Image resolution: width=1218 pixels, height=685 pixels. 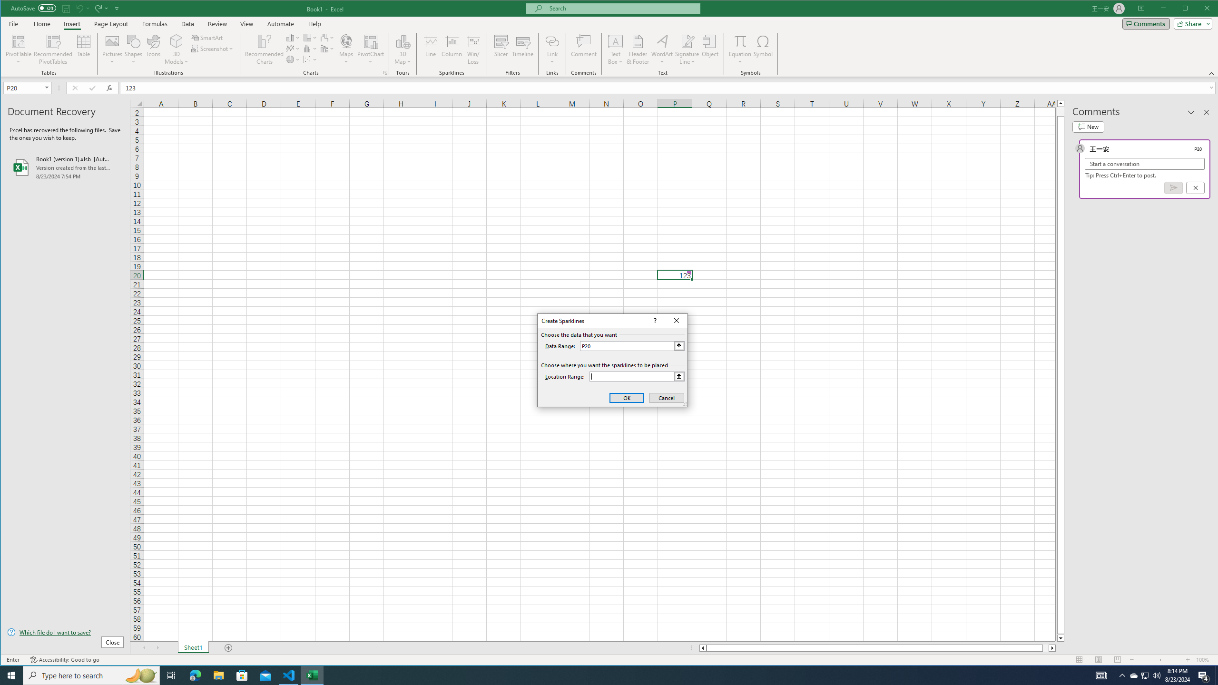 I want to click on Add Sheet, so click(x=228, y=648).